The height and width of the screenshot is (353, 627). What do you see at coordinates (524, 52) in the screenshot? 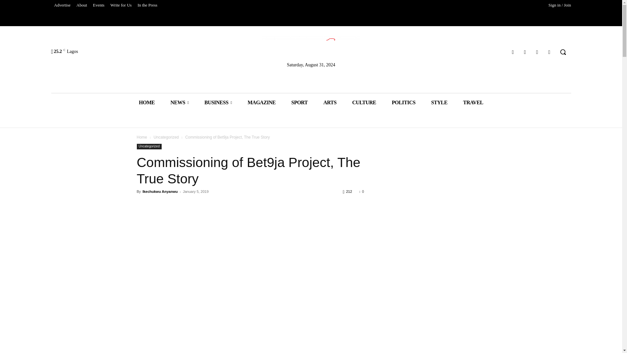
I see `Instagram` at bounding box center [524, 52].